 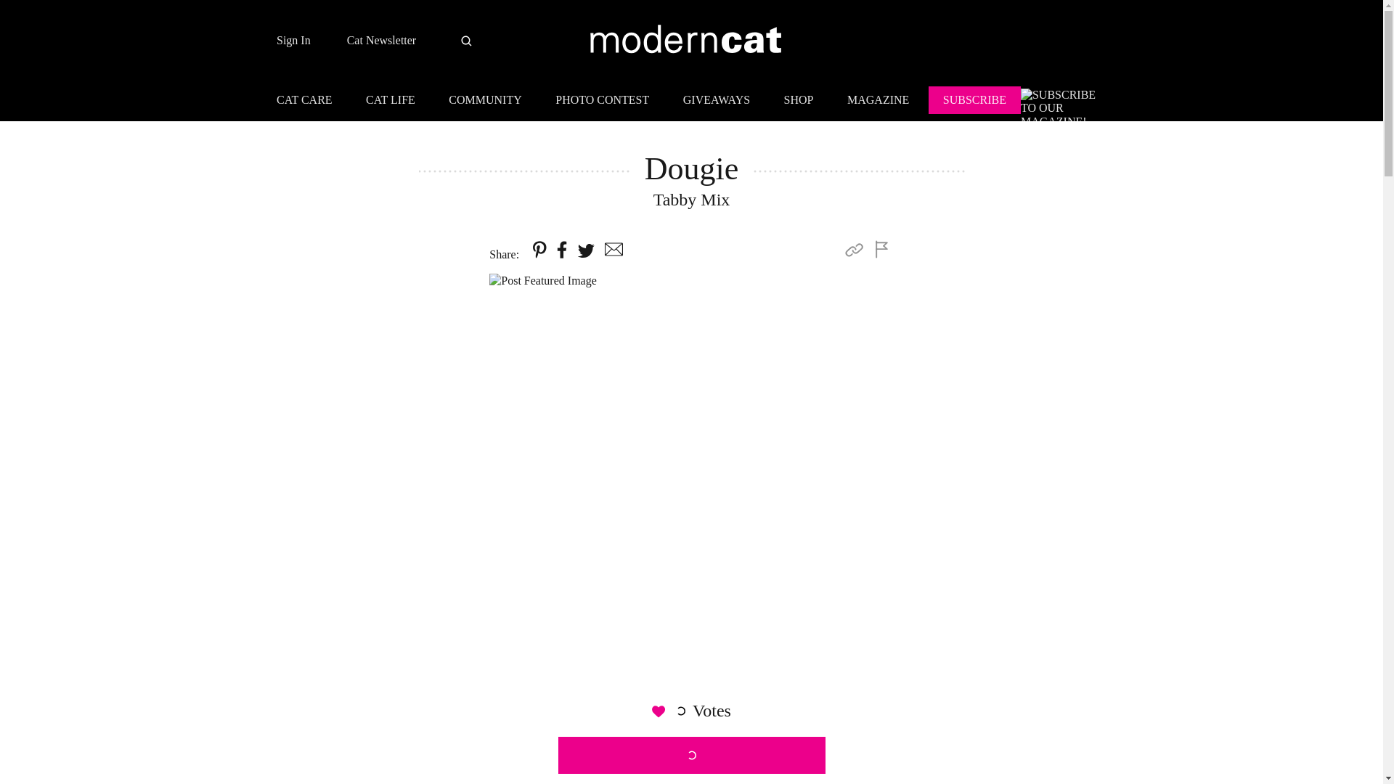 I want to click on CAT CARE, so click(x=311, y=102).